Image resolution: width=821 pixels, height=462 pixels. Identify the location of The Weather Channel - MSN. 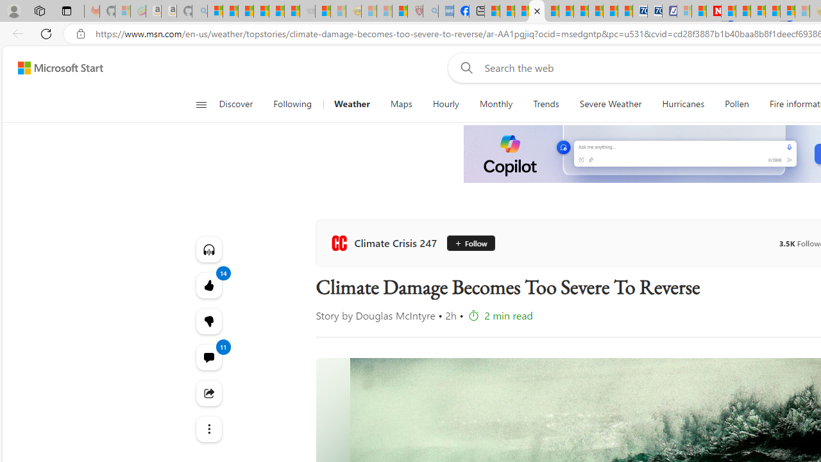
(246, 12).